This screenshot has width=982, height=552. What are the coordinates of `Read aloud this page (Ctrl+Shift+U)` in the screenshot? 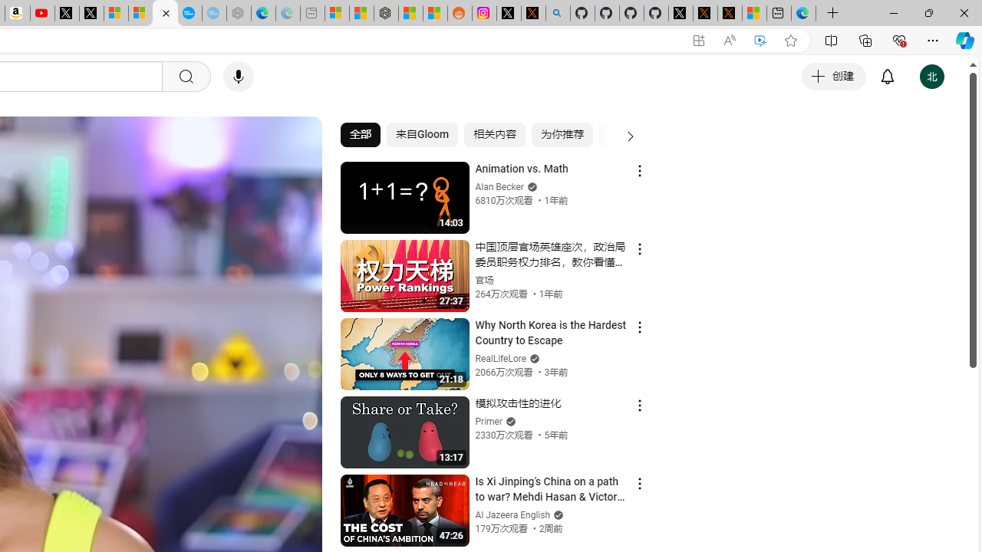 It's located at (729, 41).